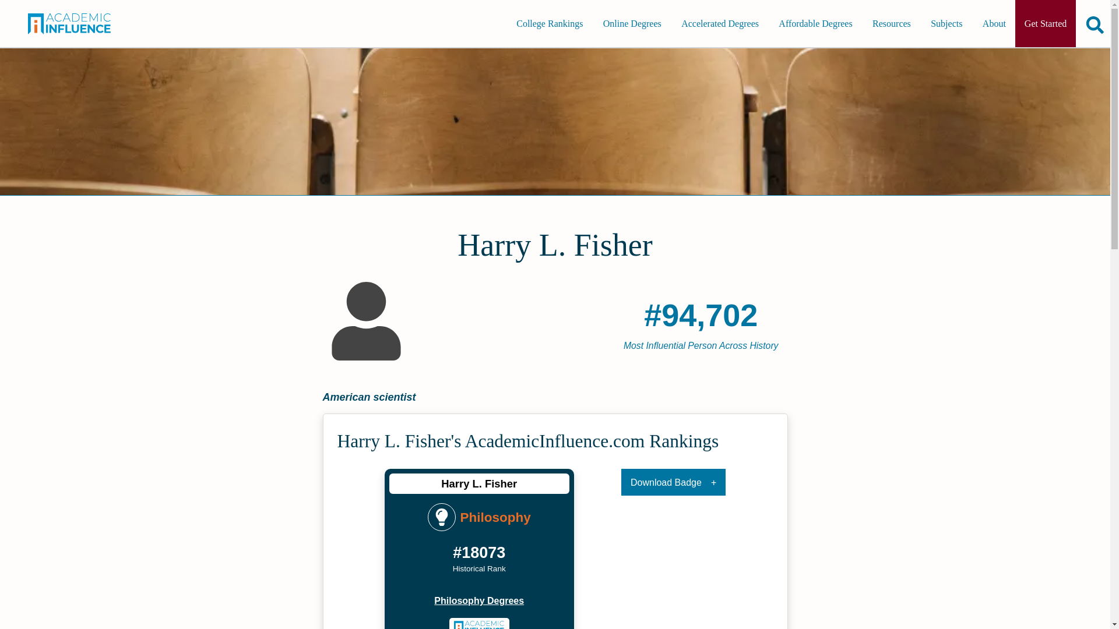 The width and height of the screenshot is (1119, 629). What do you see at coordinates (815, 23) in the screenshot?
I see `Affordable Degrees` at bounding box center [815, 23].